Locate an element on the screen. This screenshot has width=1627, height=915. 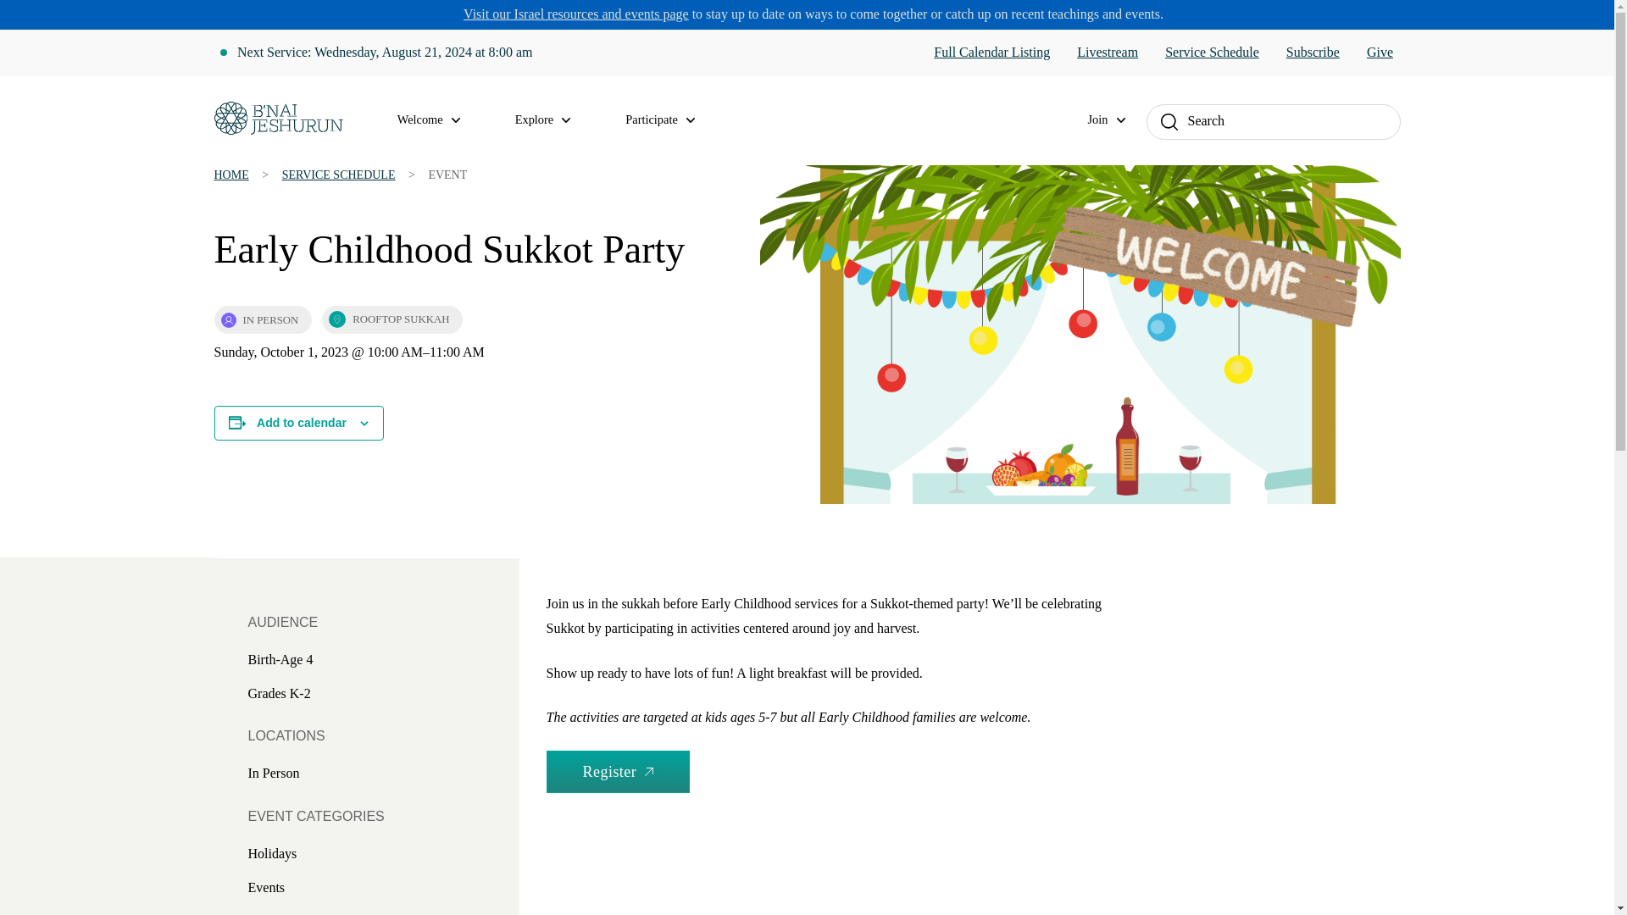
Next Service: Wednesday, August 21, 2024 at 8:00 am is located at coordinates (385, 53).